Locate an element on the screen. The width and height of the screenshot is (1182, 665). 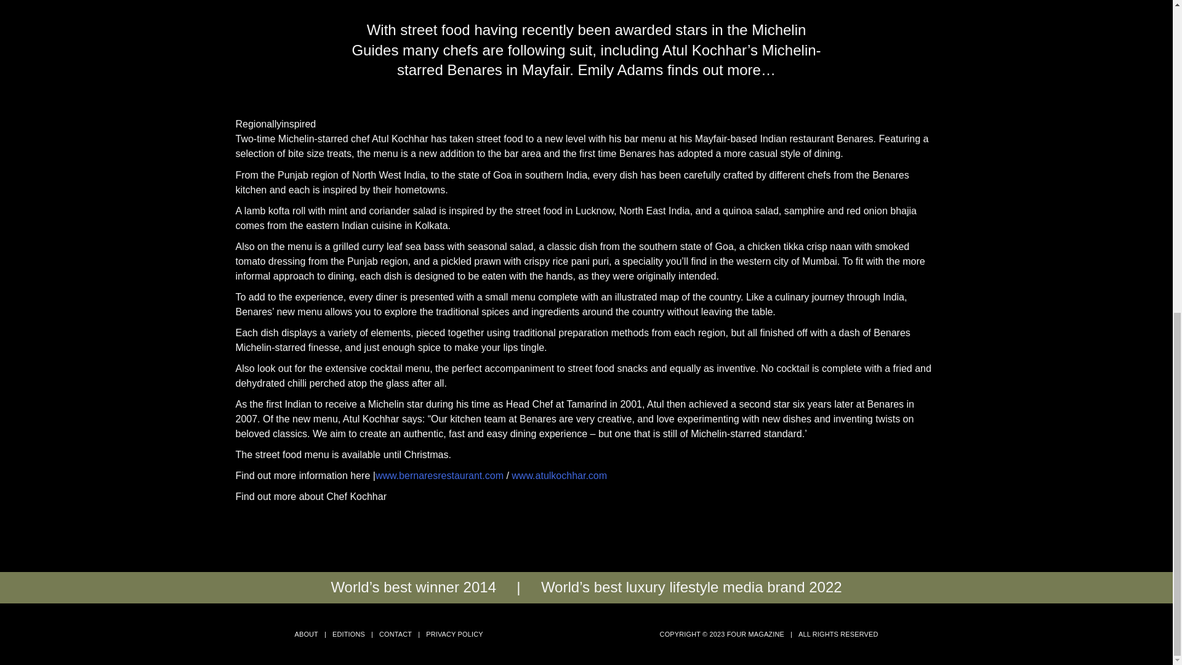
EDITIONS is located at coordinates (348, 634).